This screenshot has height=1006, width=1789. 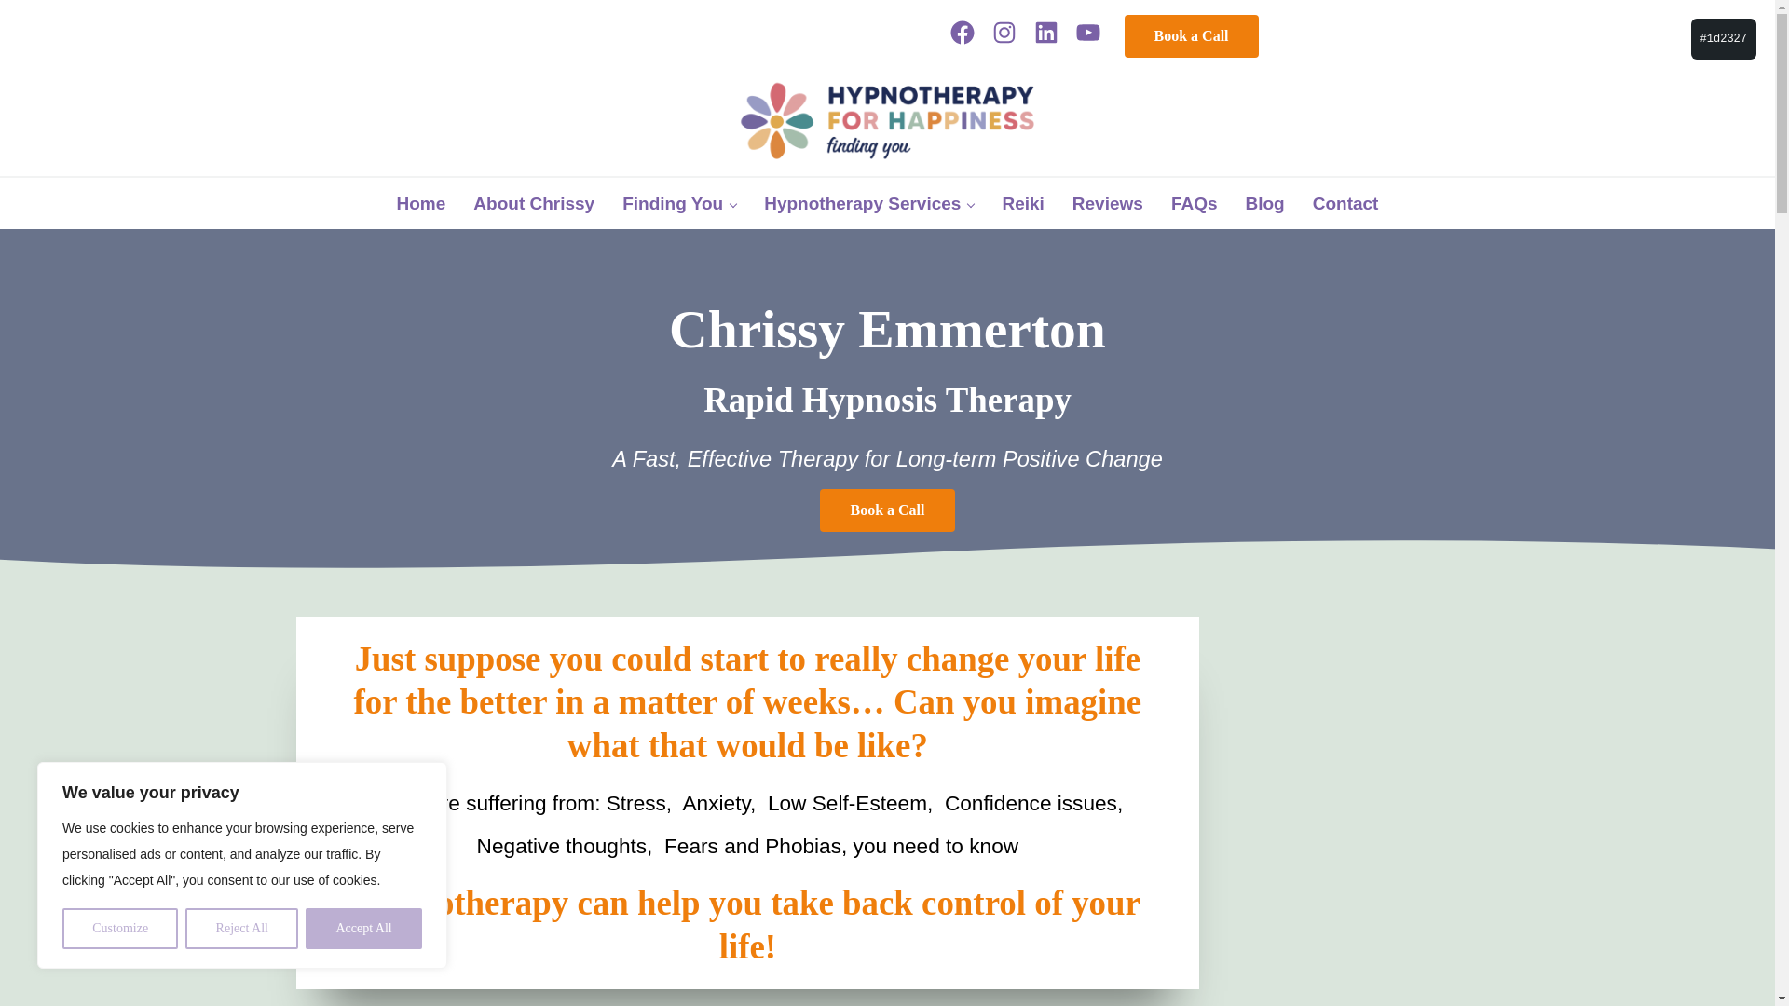 I want to click on Questions about Hypnotherapy, so click(x=1195, y=203).